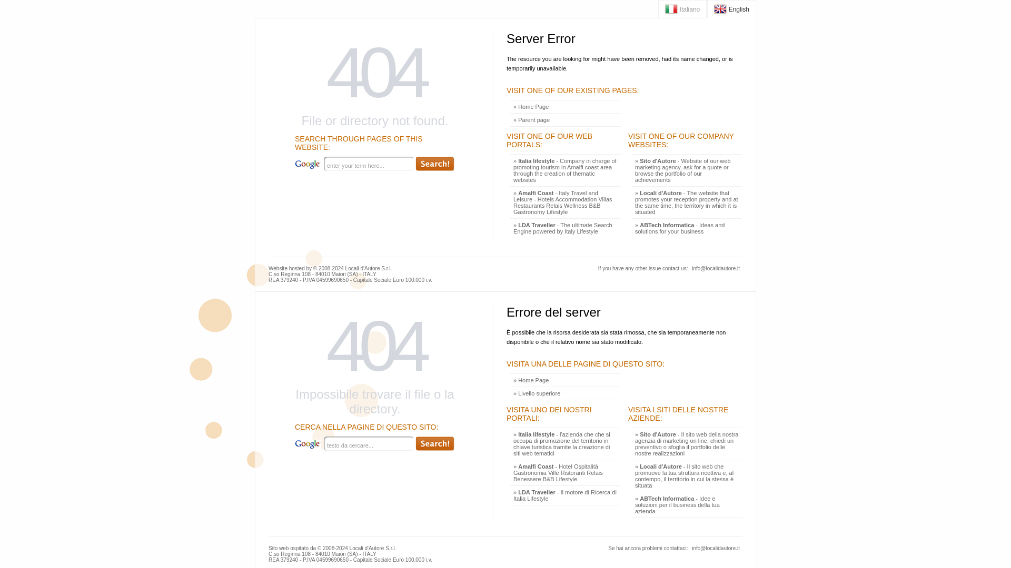  I want to click on enter your term here..., so click(369, 164).